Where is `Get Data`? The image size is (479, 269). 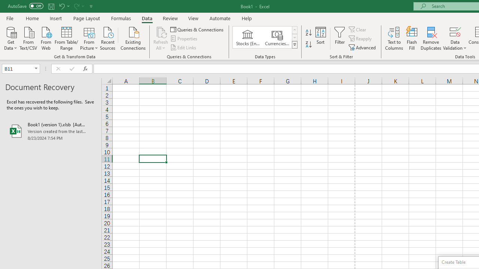
Get Data is located at coordinates (10, 38).